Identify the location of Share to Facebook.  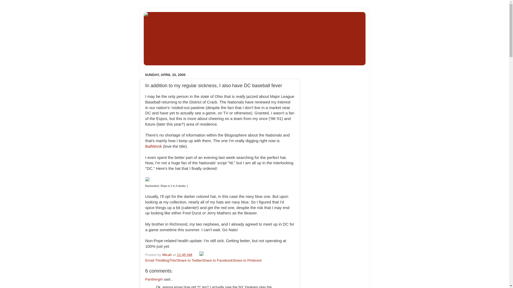
(217, 260).